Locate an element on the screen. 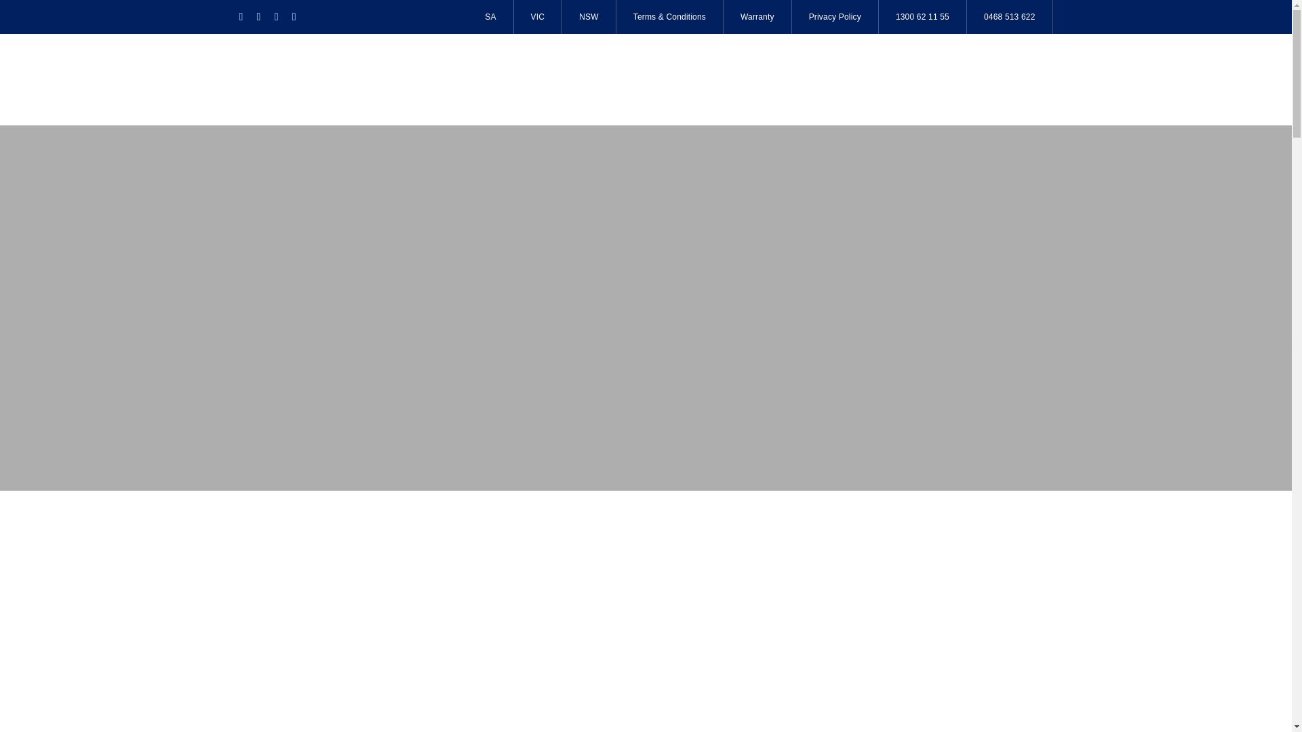 The image size is (1302, 732). Privacy Policy is located at coordinates (835, 16).